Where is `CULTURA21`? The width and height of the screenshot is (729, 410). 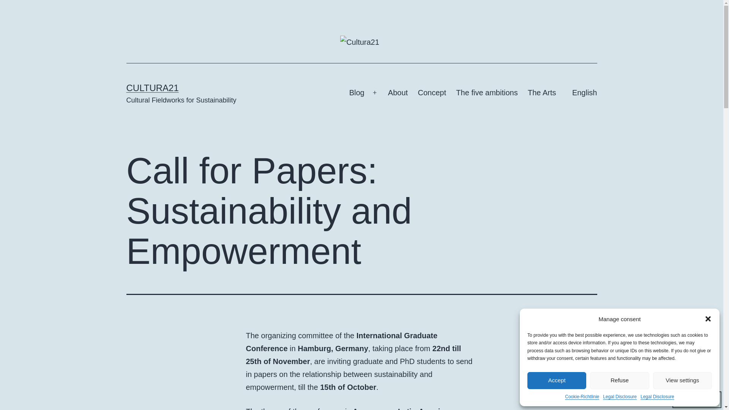
CULTURA21 is located at coordinates (152, 88).